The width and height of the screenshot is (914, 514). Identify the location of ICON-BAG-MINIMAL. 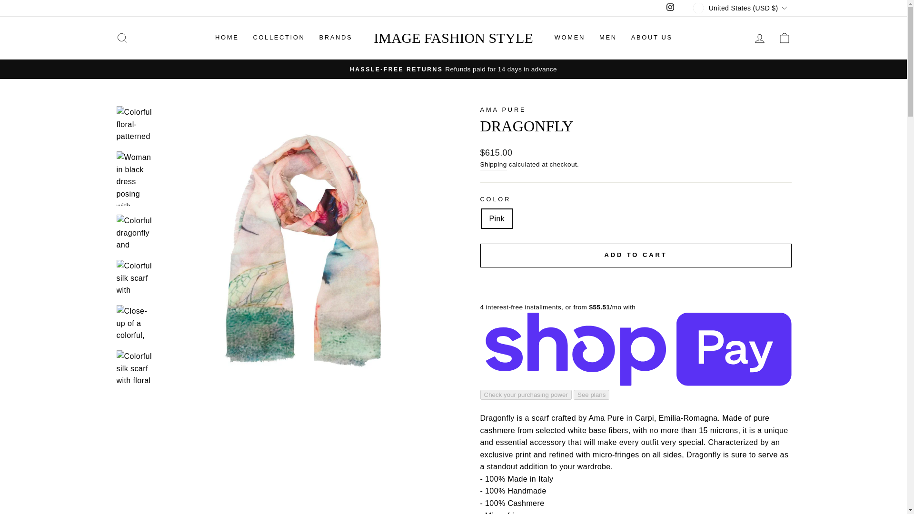
(785, 38).